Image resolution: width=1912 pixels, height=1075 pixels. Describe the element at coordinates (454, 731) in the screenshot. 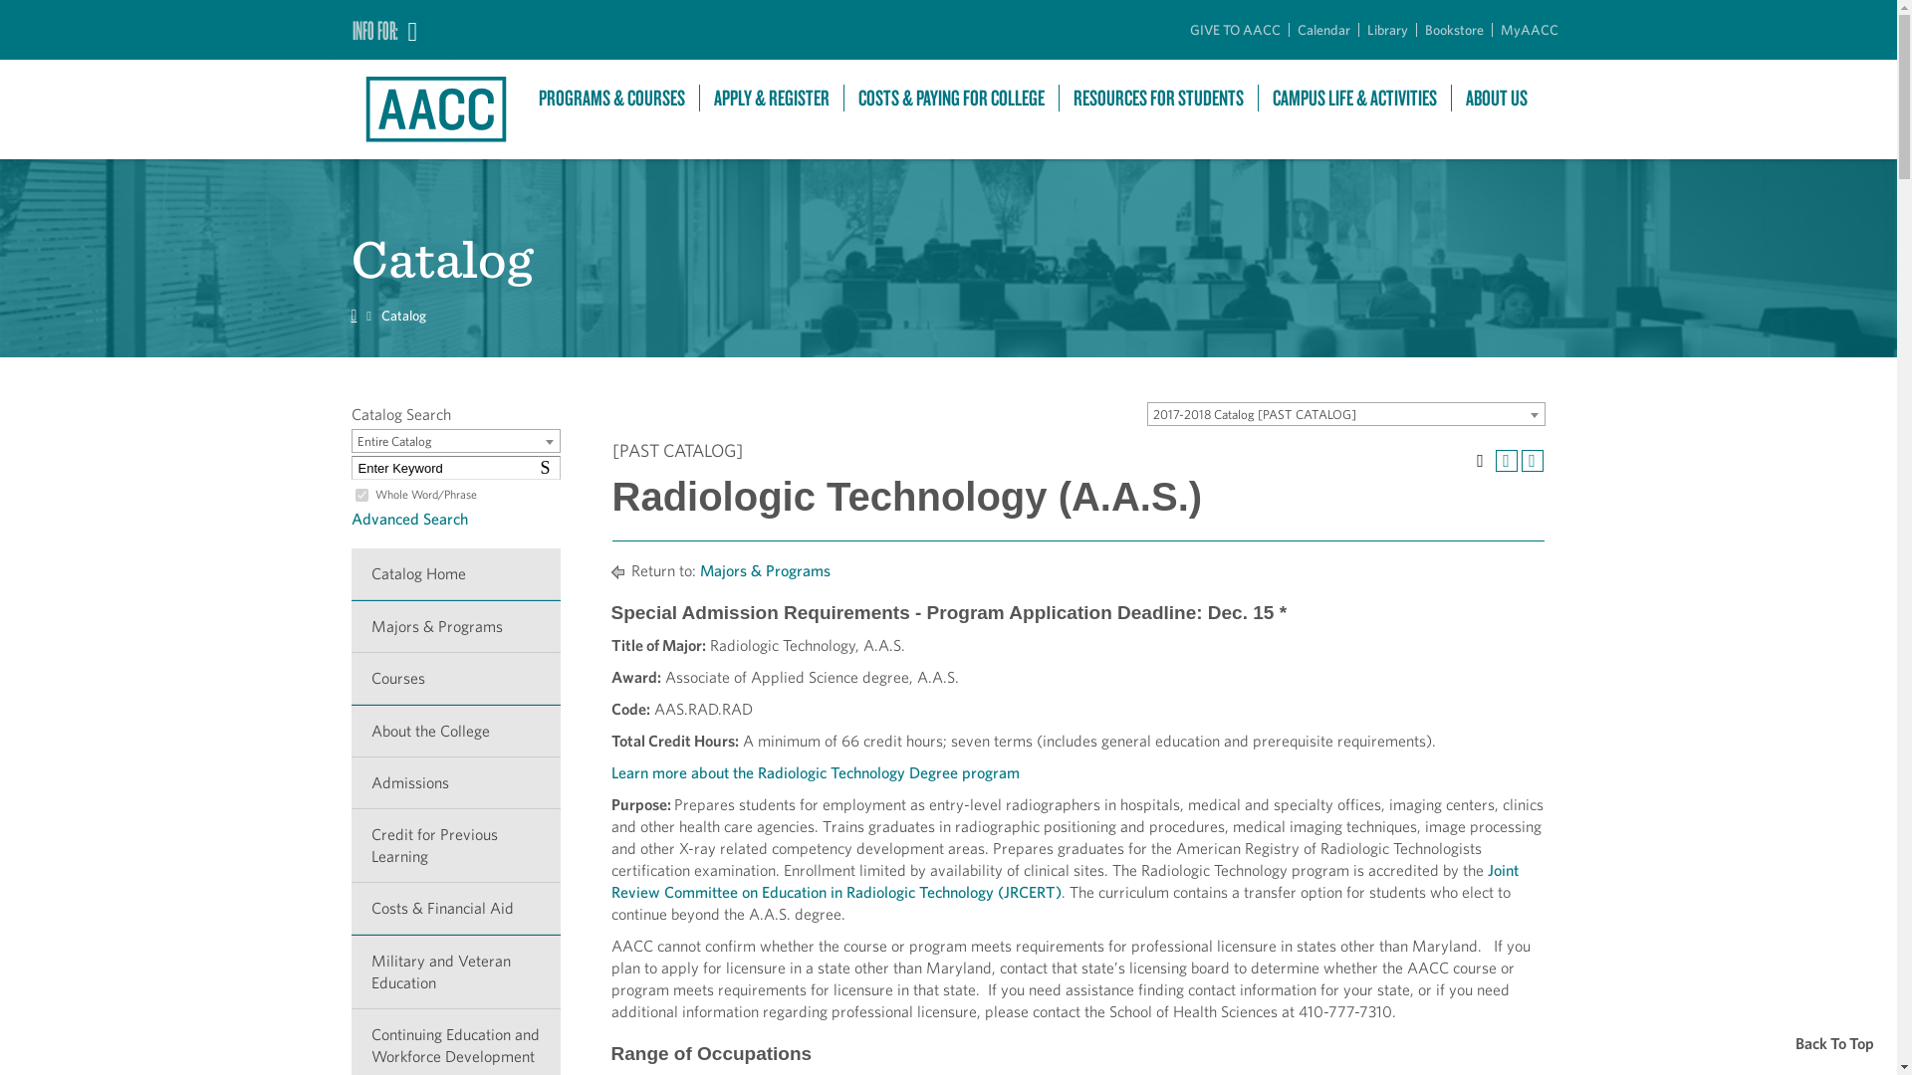

I see `About the College` at that location.